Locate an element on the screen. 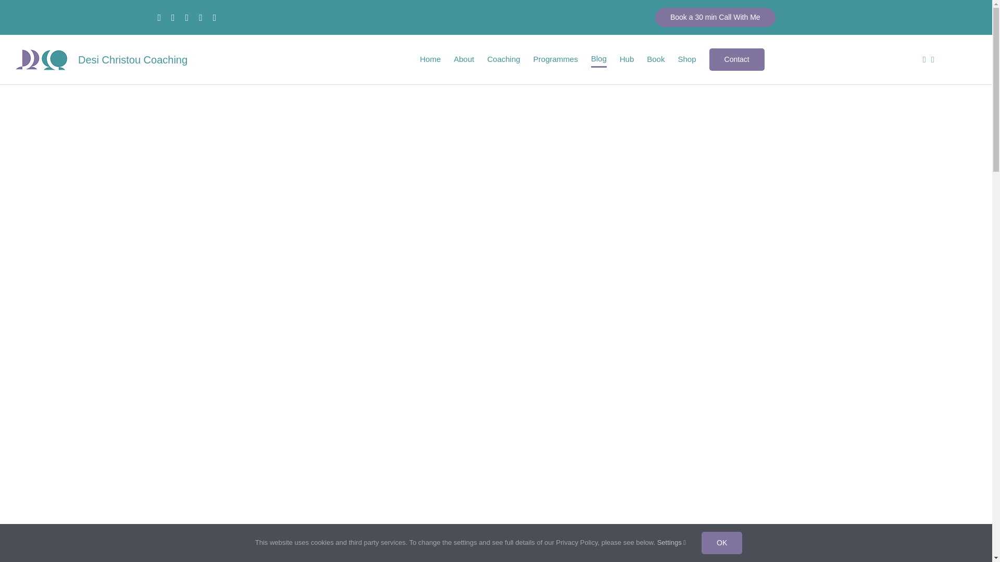 The height and width of the screenshot is (562, 1000). Hub is located at coordinates (627, 59).